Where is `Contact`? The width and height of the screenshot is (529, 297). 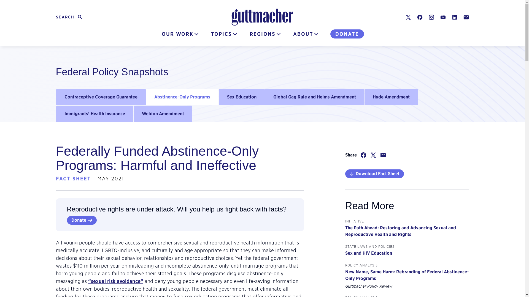 Contact is located at coordinates (466, 17).